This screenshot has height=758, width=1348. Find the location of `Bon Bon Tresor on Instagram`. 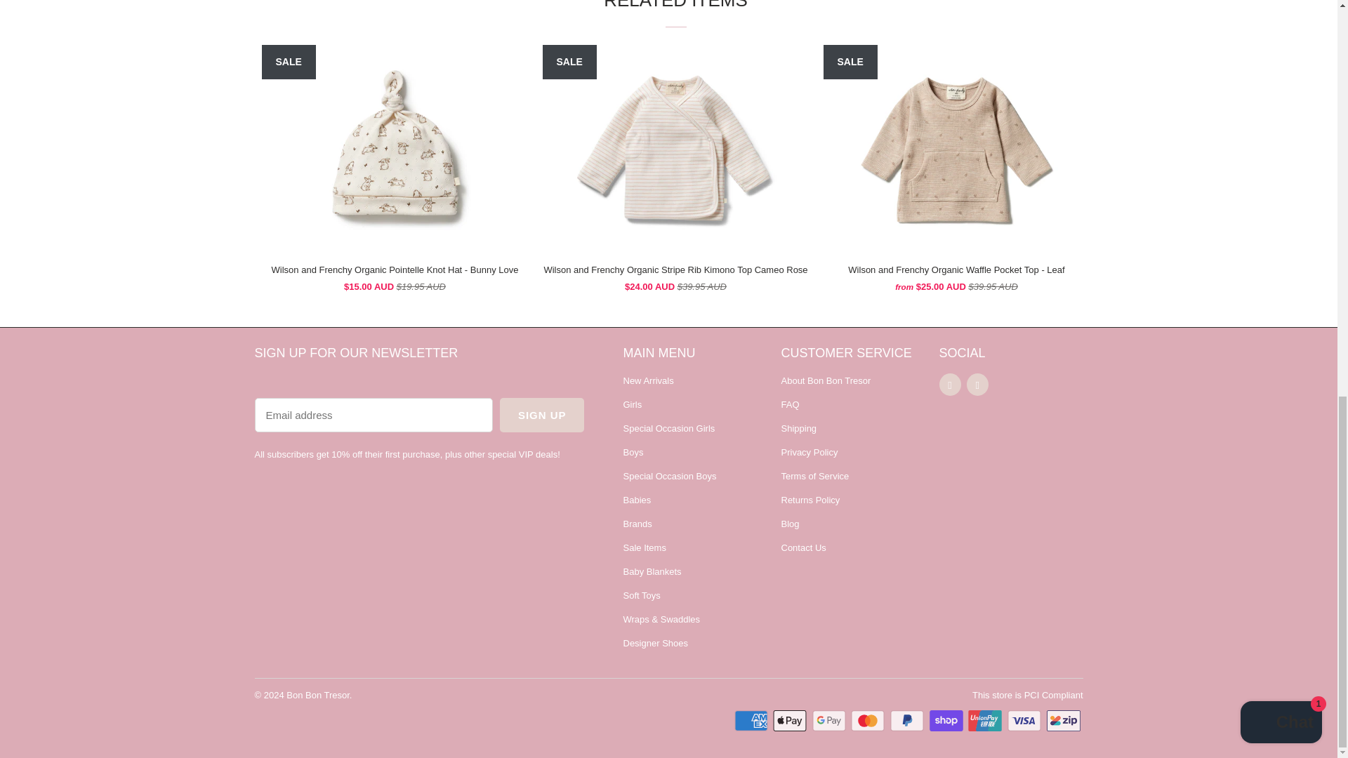

Bon Bon Tresor on Instagram is located at coordinates (977, 385).